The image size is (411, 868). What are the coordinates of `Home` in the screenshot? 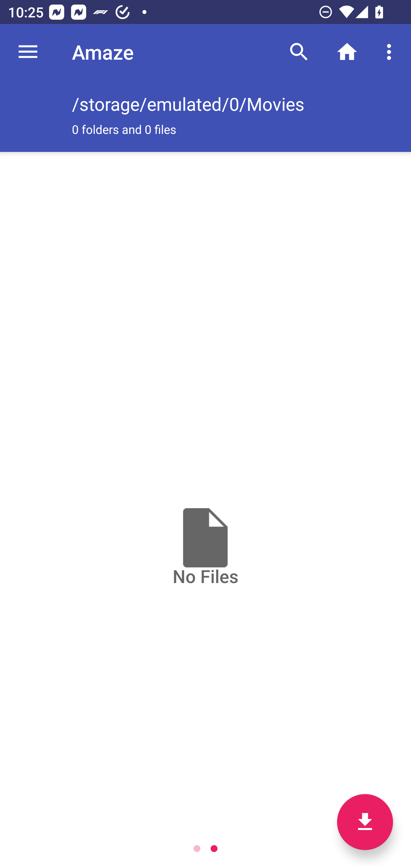 It's located at (347, 52).